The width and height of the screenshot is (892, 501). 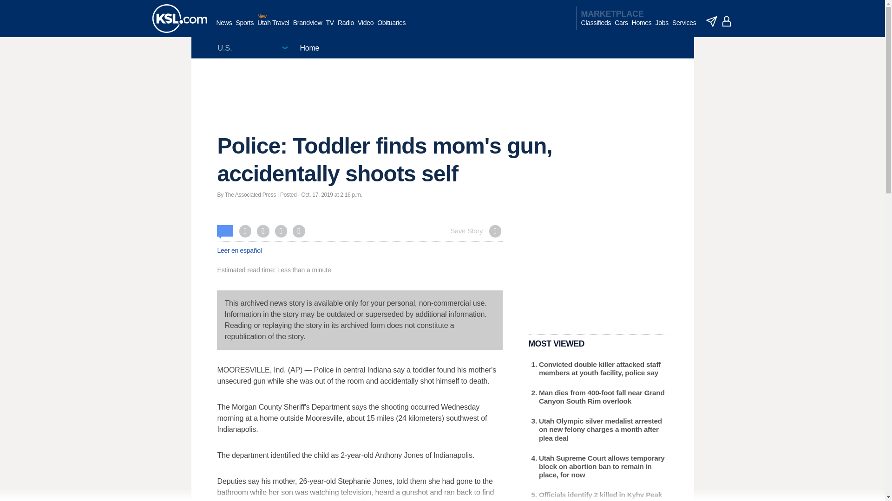 What do you see at coordinates (273, 27) in the screenshot?
I see `Utah Travel` at bounding box center [273, 27].